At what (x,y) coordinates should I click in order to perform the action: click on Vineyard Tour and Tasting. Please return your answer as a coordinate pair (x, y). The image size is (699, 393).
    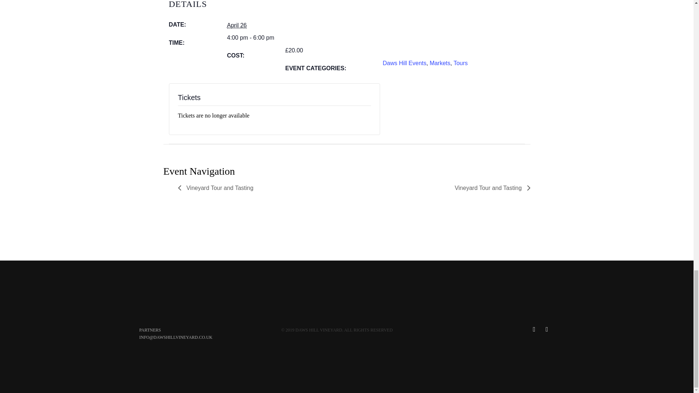
    Looking at the image, I should click on (217, 188).